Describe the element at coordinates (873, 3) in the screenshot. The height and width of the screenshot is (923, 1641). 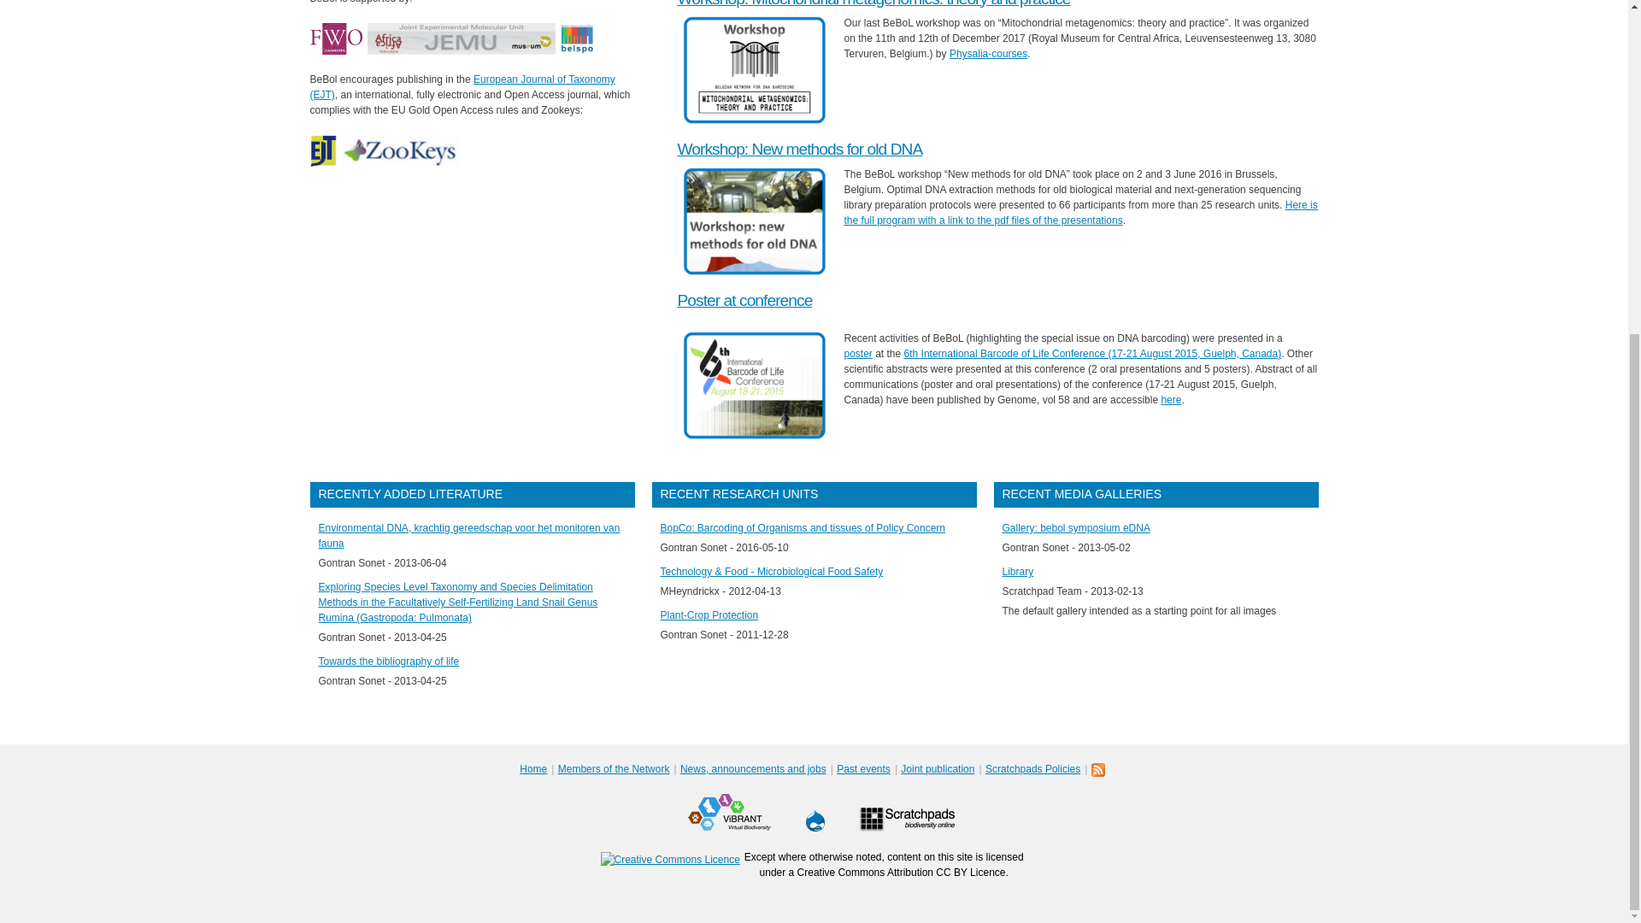
I see `Workshop: Mitochondrial metagenomics: theory and practice` at that location.